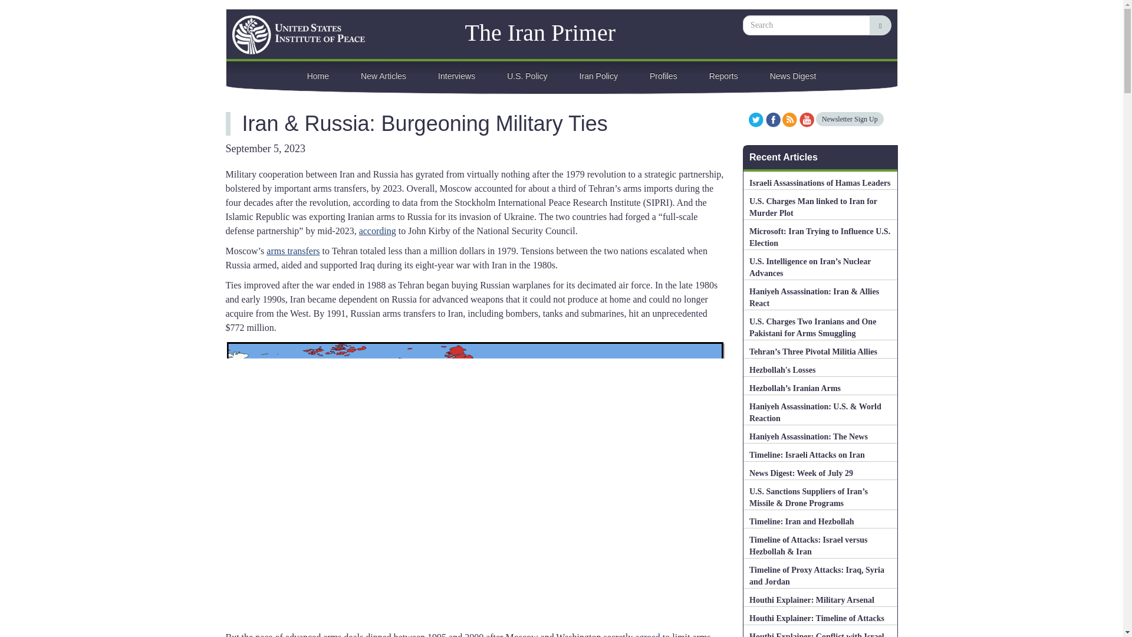 This screenshot has height=637, width=1132. I want to click on according, so click(377, 231).